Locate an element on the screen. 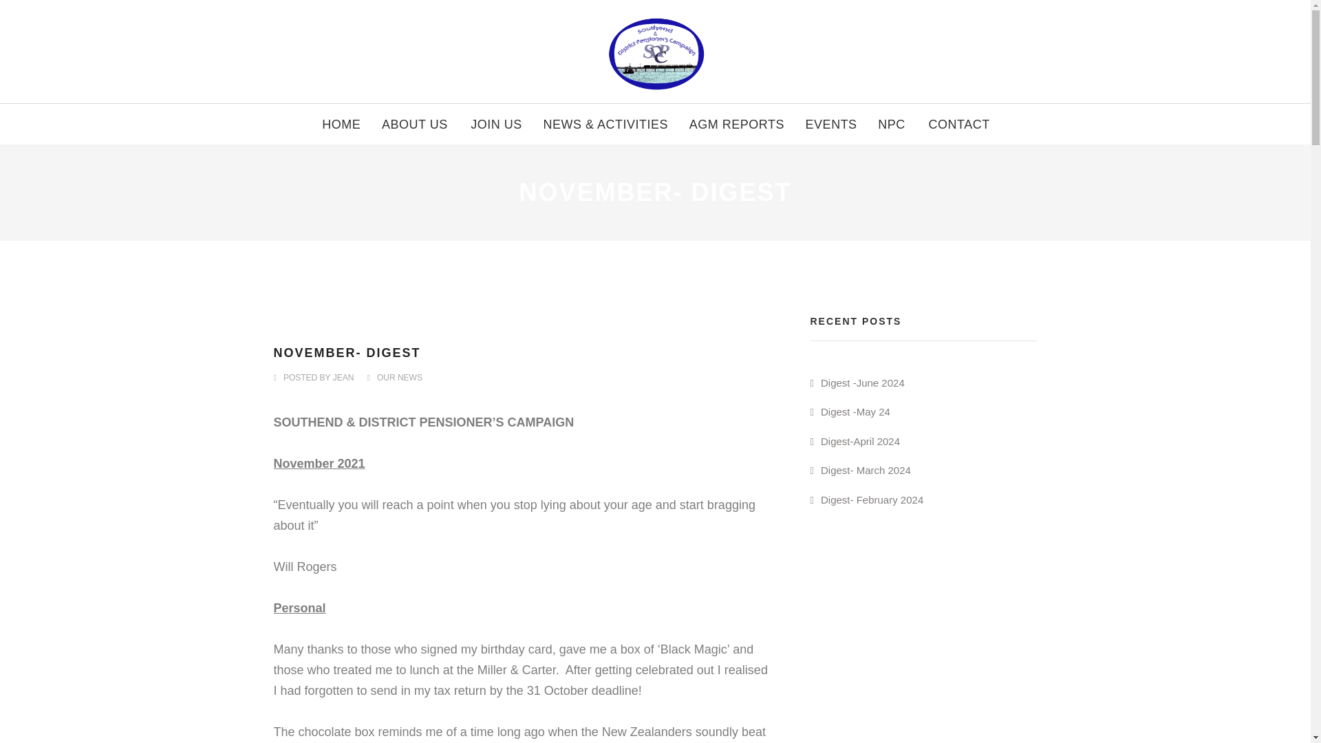 The width and height of the screenshot is (1321, 743). Southend Pensioners is located at coordinates (655, 52).